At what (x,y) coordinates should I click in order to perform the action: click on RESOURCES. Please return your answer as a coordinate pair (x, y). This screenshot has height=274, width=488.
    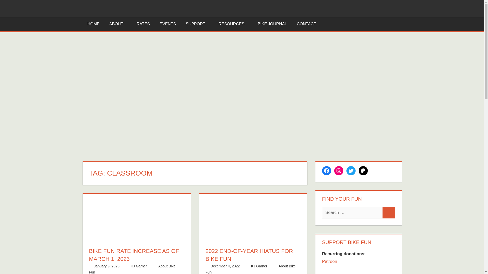
    Looking at the image, I should click on (233, 24).